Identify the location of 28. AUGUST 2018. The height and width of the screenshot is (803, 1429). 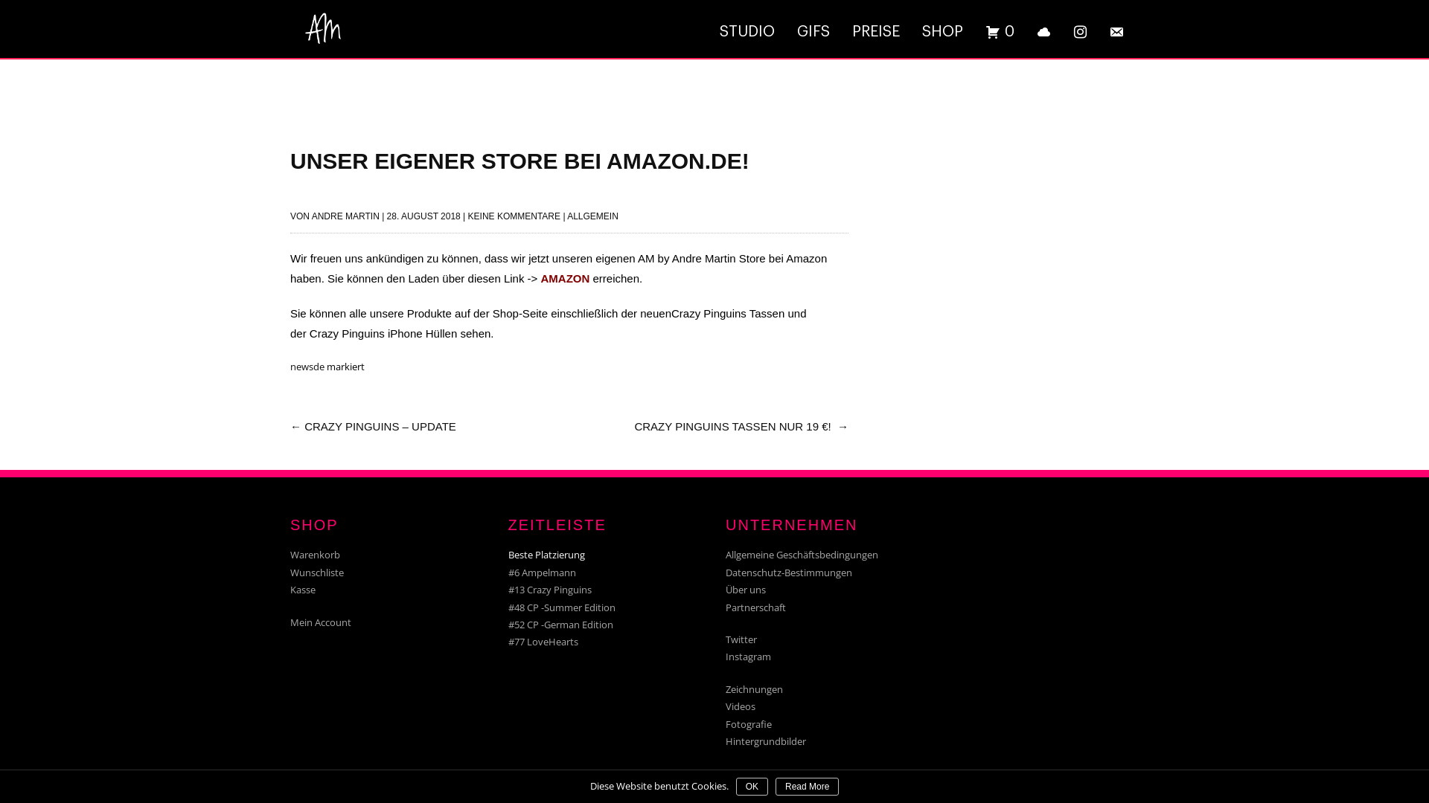
(424, 216).